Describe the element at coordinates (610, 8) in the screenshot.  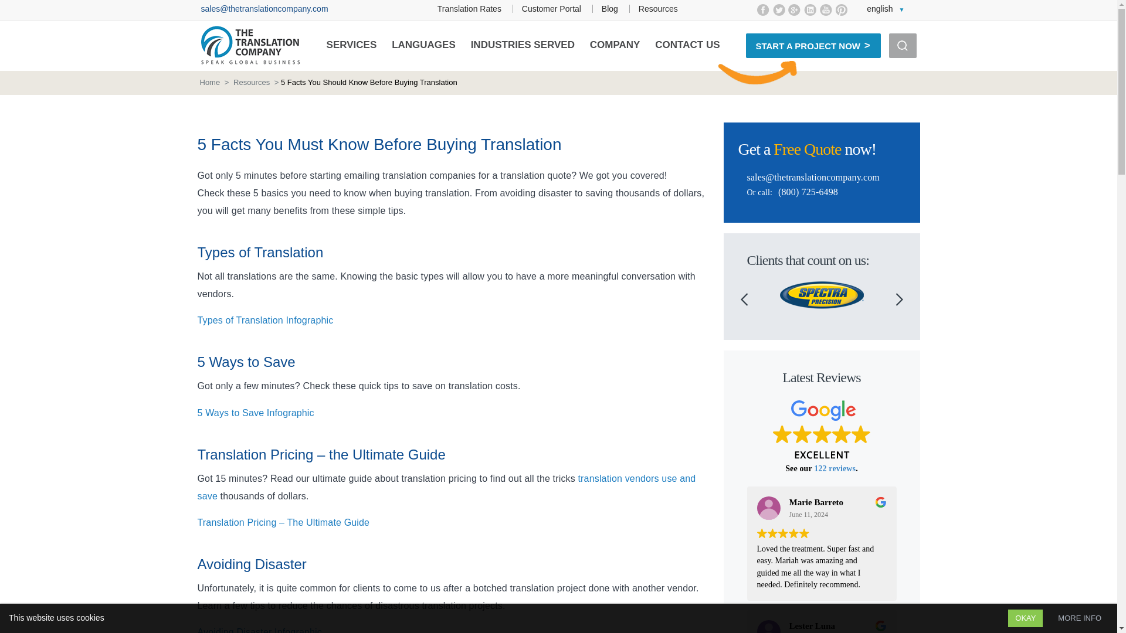
I see `Translation News` at that location.